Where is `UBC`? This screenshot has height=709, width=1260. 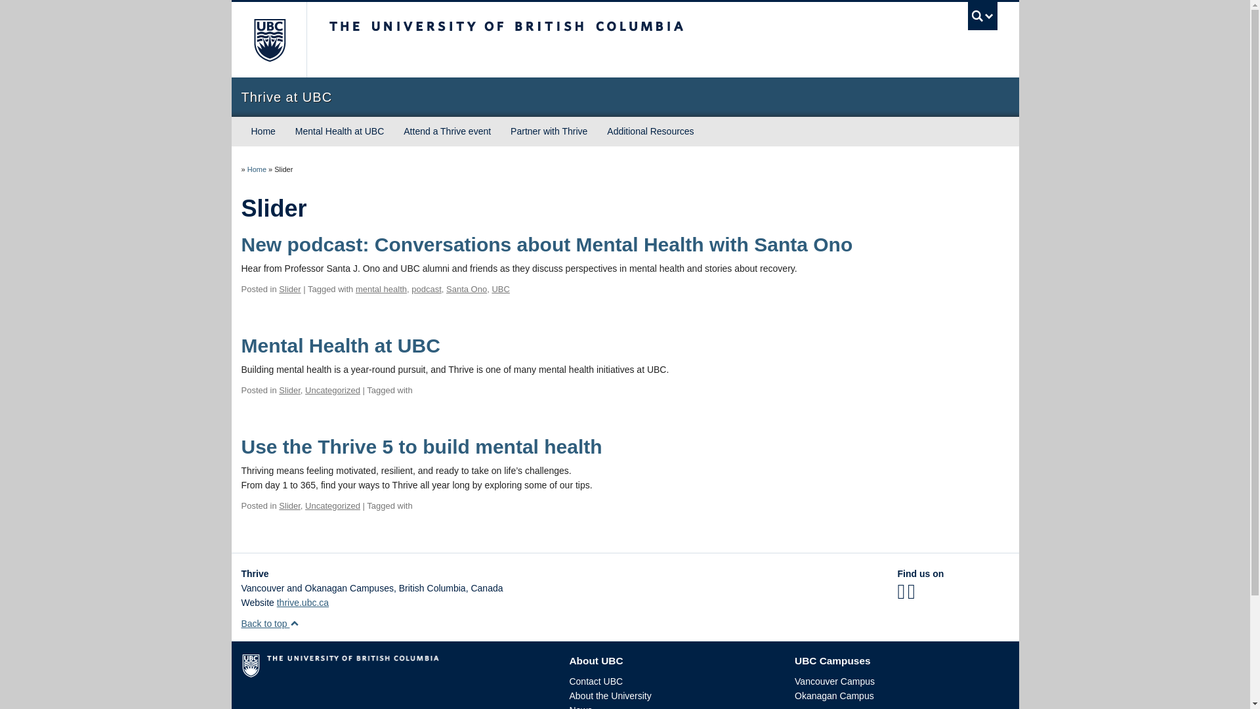
UBC is located at coordinates (500, 289).